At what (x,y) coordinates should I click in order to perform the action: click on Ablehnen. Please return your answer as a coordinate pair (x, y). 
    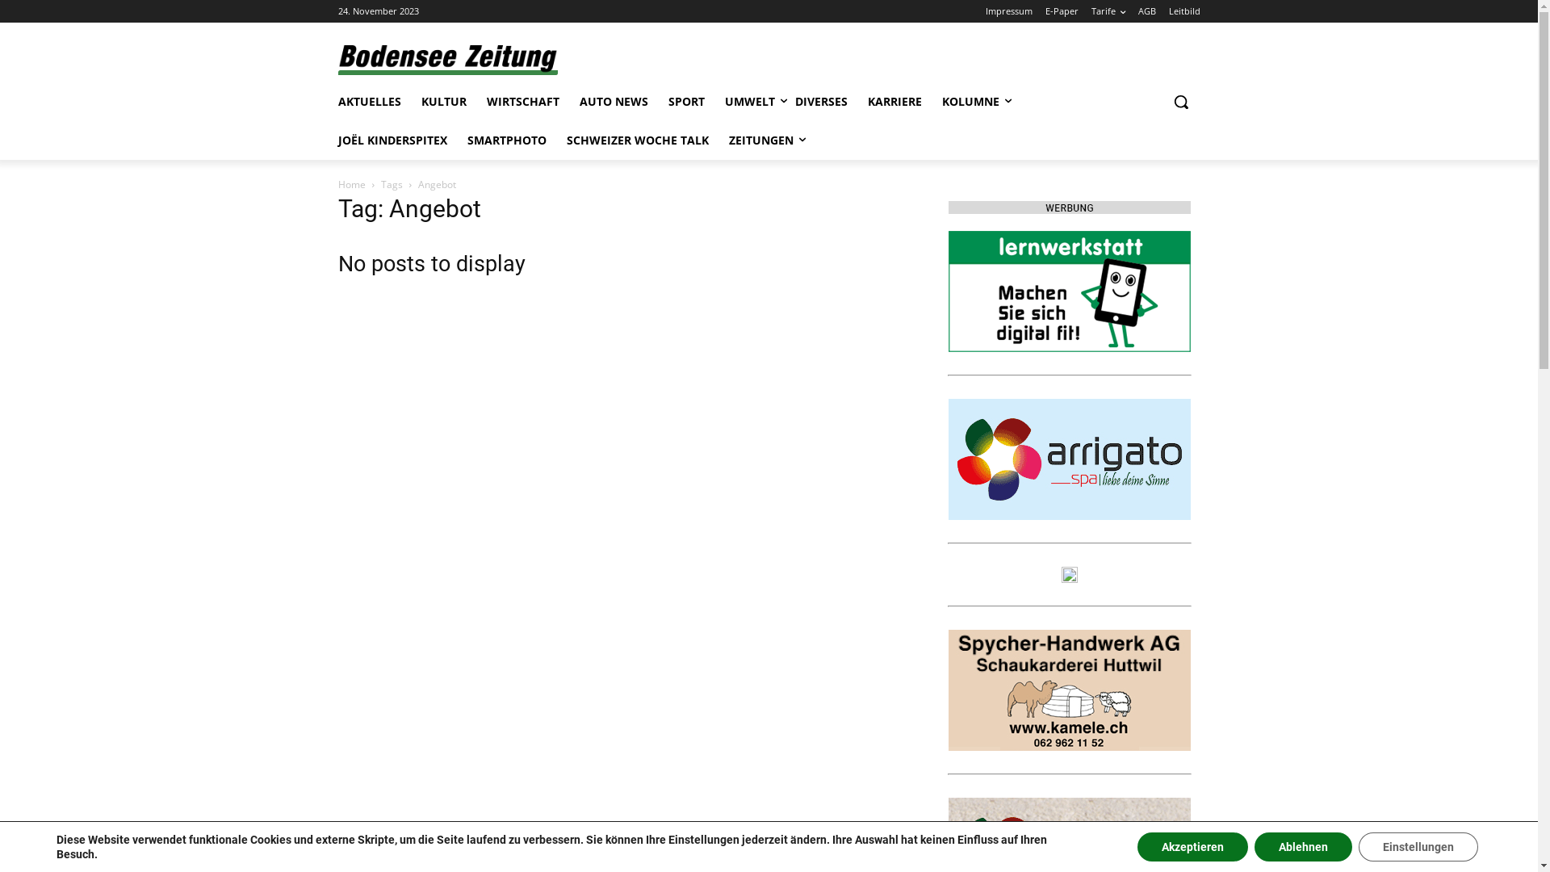
    Looking at the image, I should click on (1303, 847).